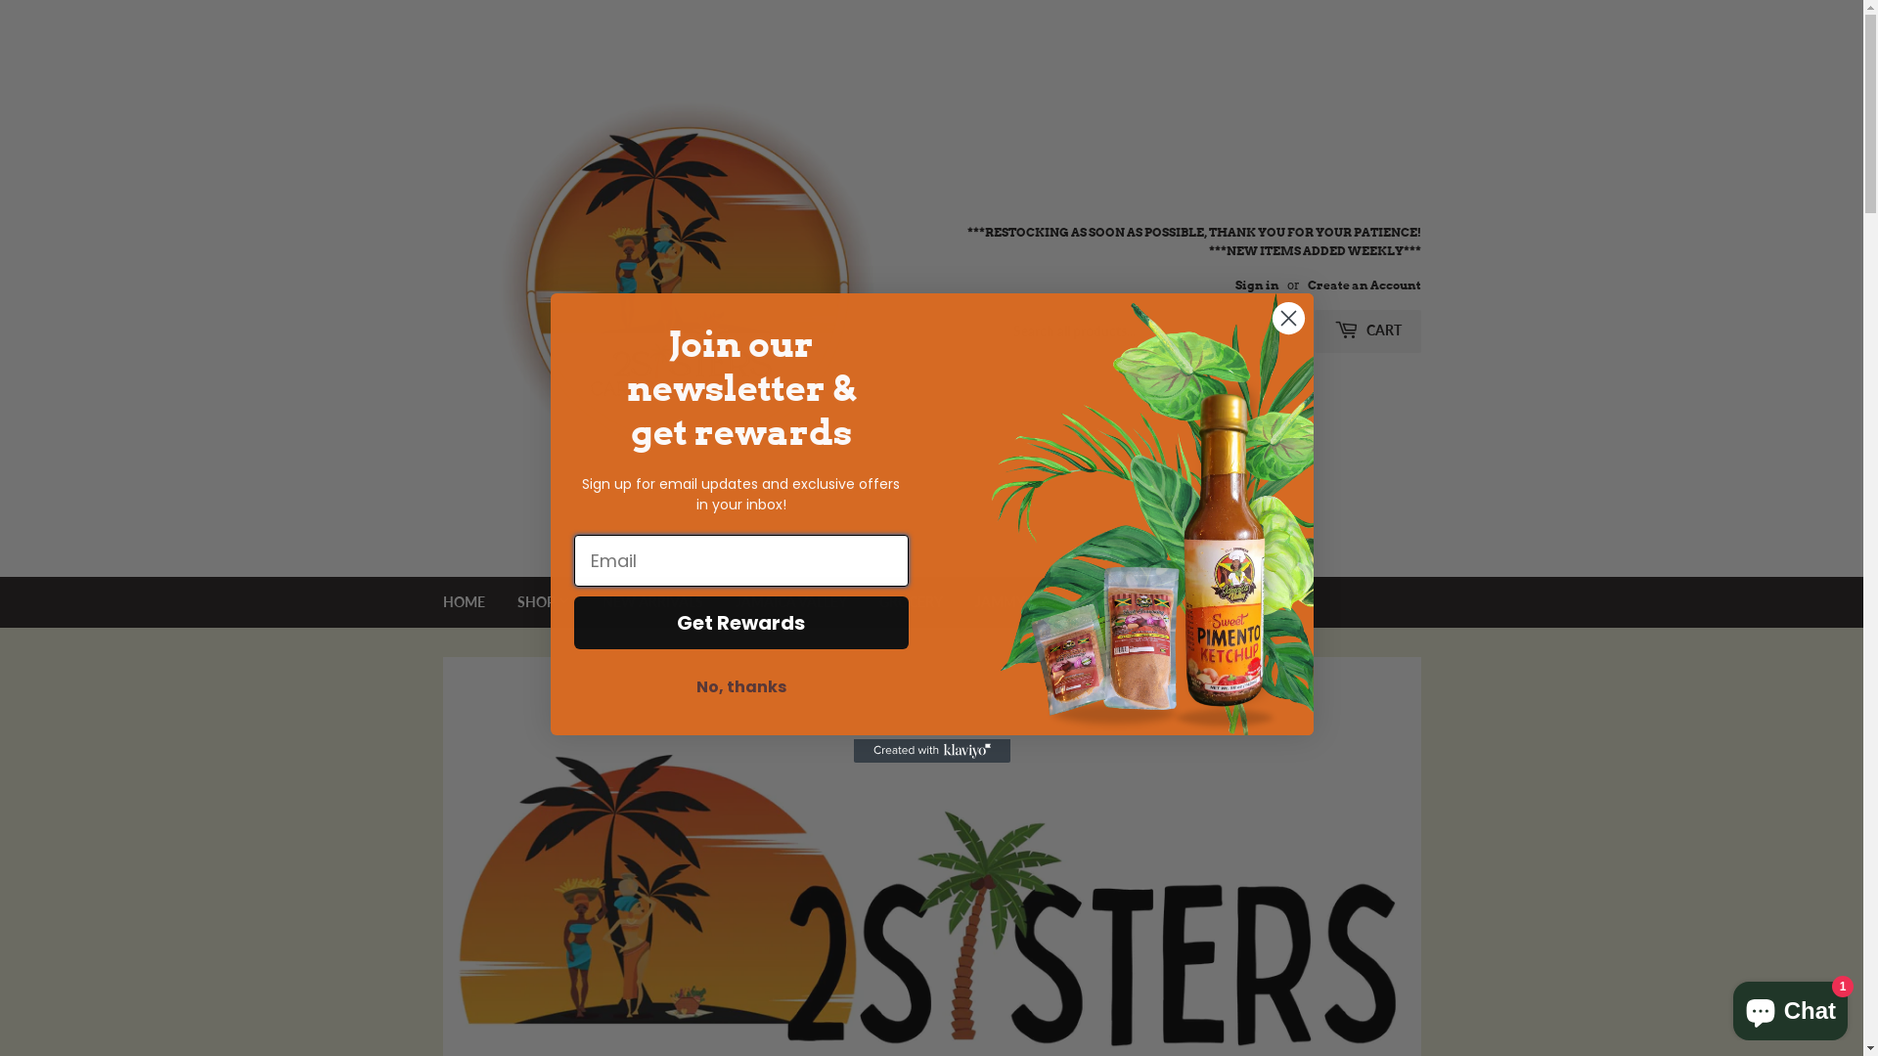 The image size is (1878, 1056). What do you see at coordinates (1790, 1007) in the screenshot?
I see `Shopify online store chat` at bounding box center [1790, 1007].